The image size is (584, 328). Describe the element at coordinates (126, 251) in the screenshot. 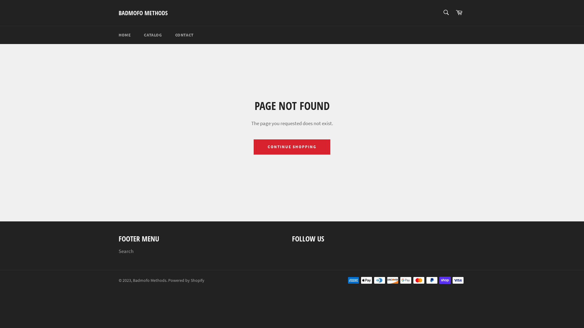

I see `Search` at that location.